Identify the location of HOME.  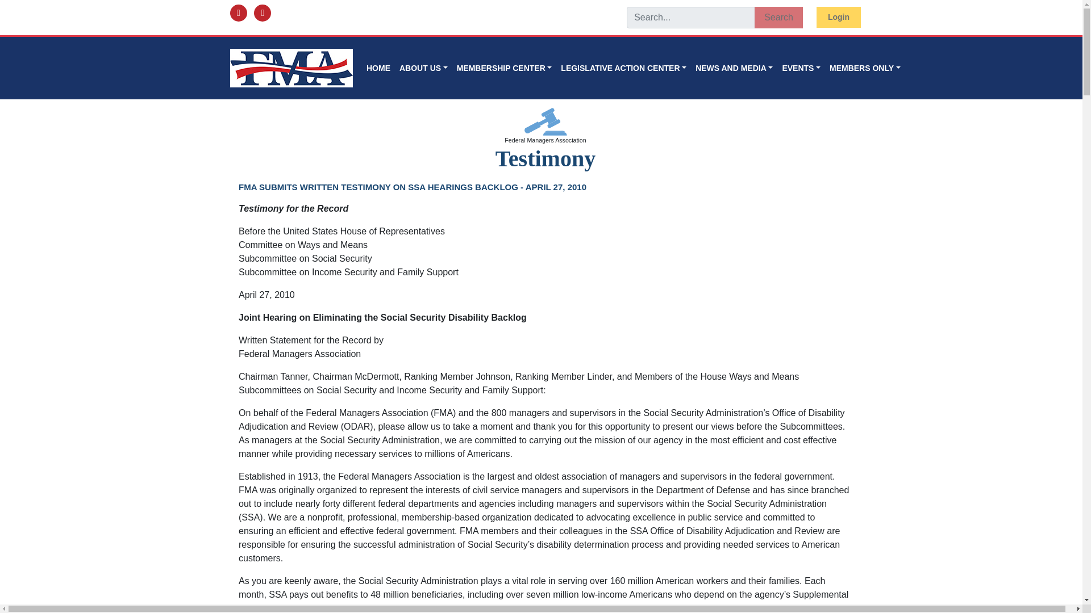
(378, 68).